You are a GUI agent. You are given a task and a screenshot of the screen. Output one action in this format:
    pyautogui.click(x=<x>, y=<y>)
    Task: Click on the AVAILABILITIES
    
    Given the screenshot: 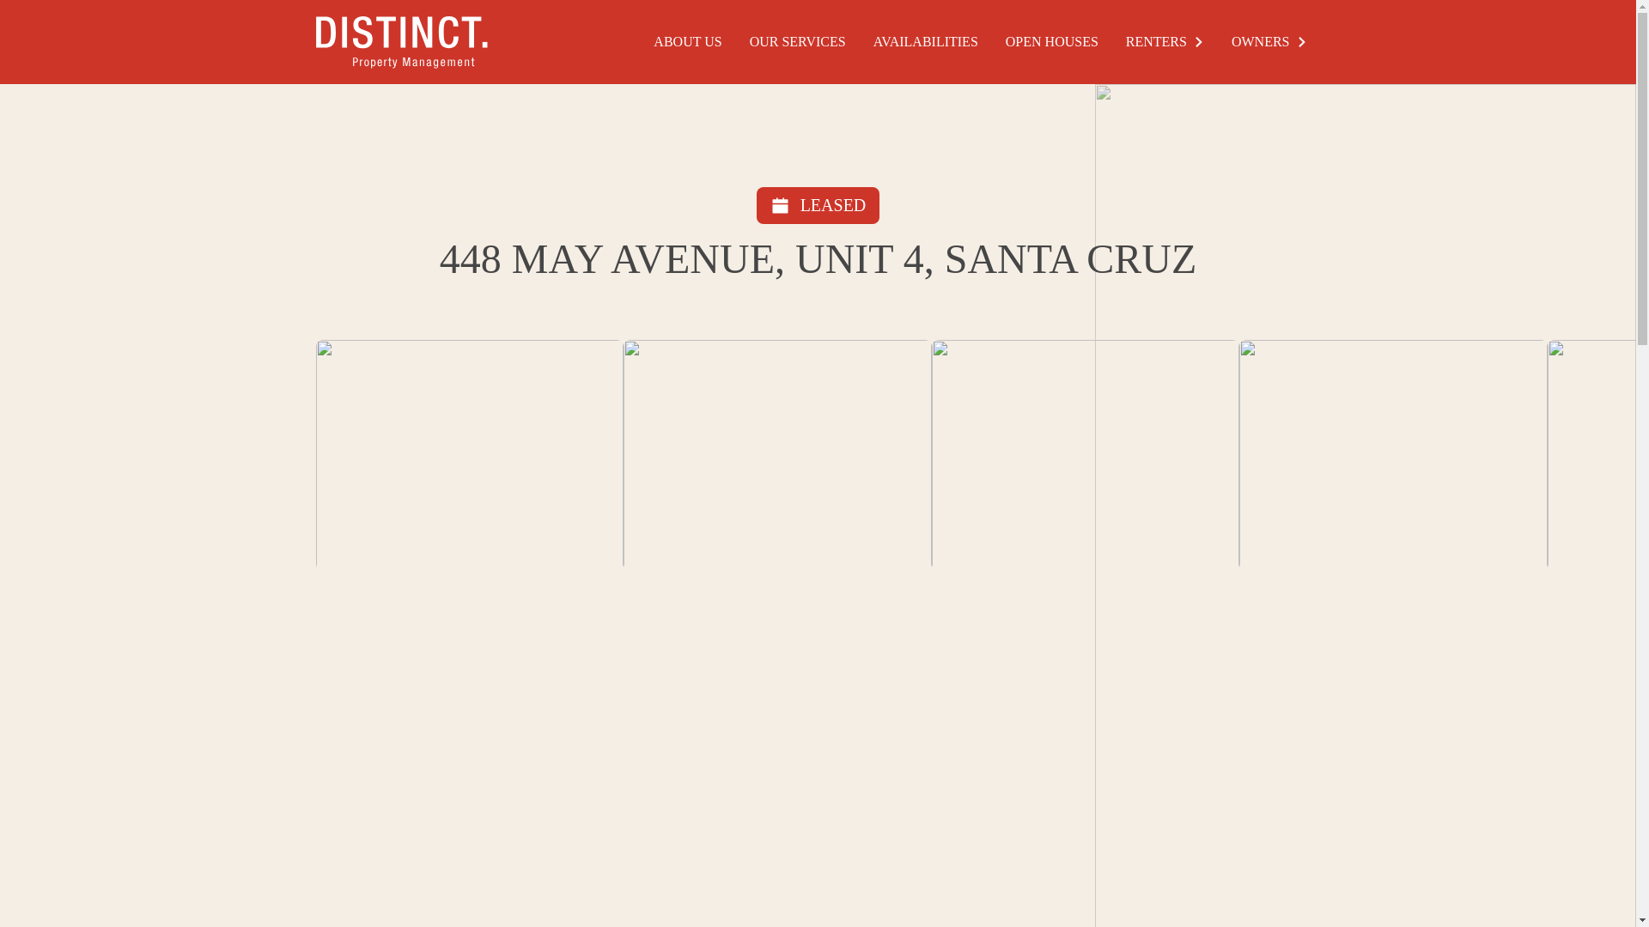 What is the action you would take?
    pyautogui.click(x=926, y=41)
    